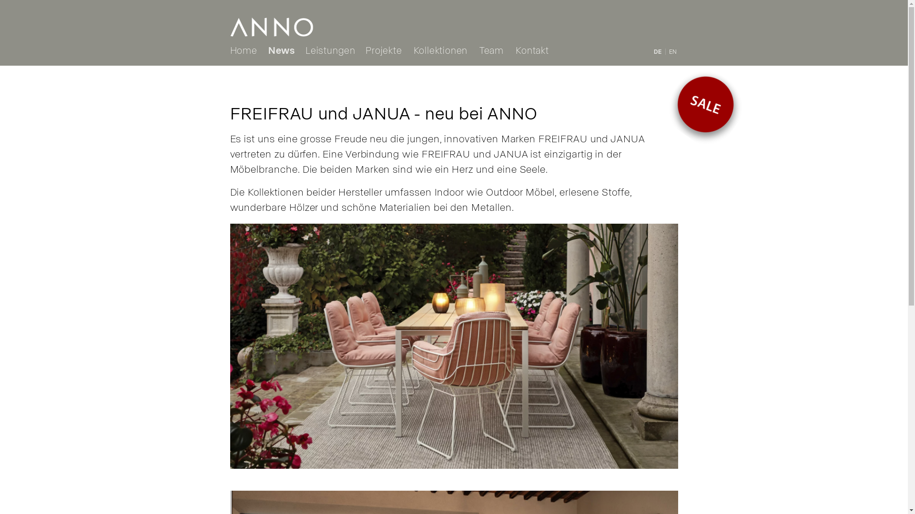  Describe the element at coordinates (281, 51) in the screenshot. I see `News` at that location.